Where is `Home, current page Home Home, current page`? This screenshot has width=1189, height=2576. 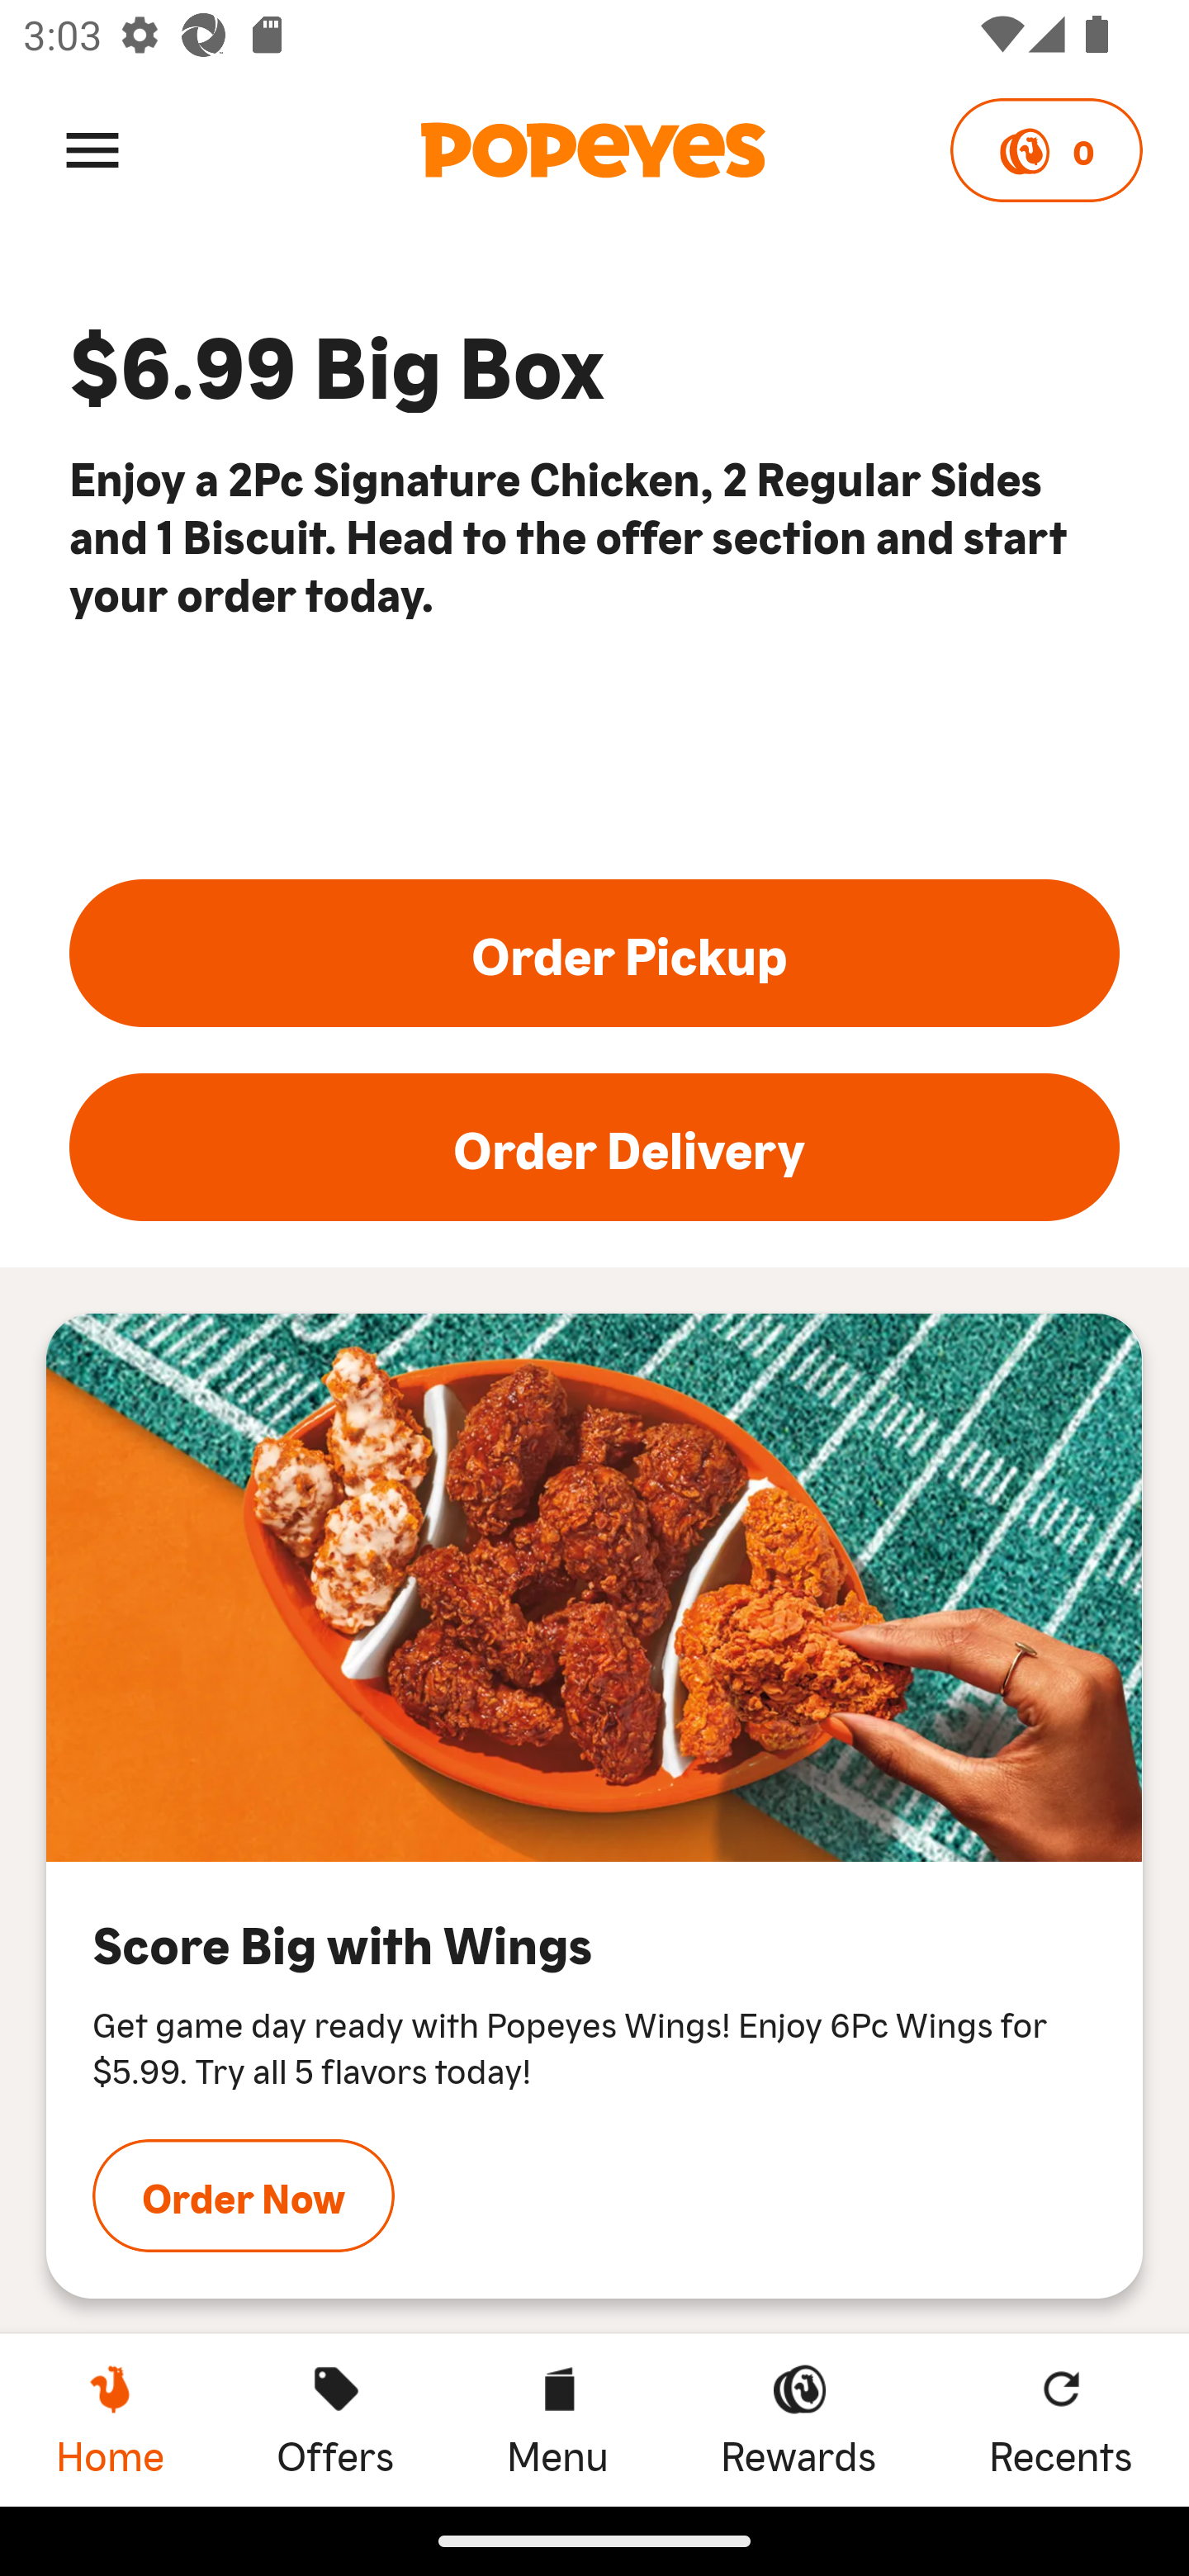 Home, current page Home Home, current page is located at coordinates (110, 2419).